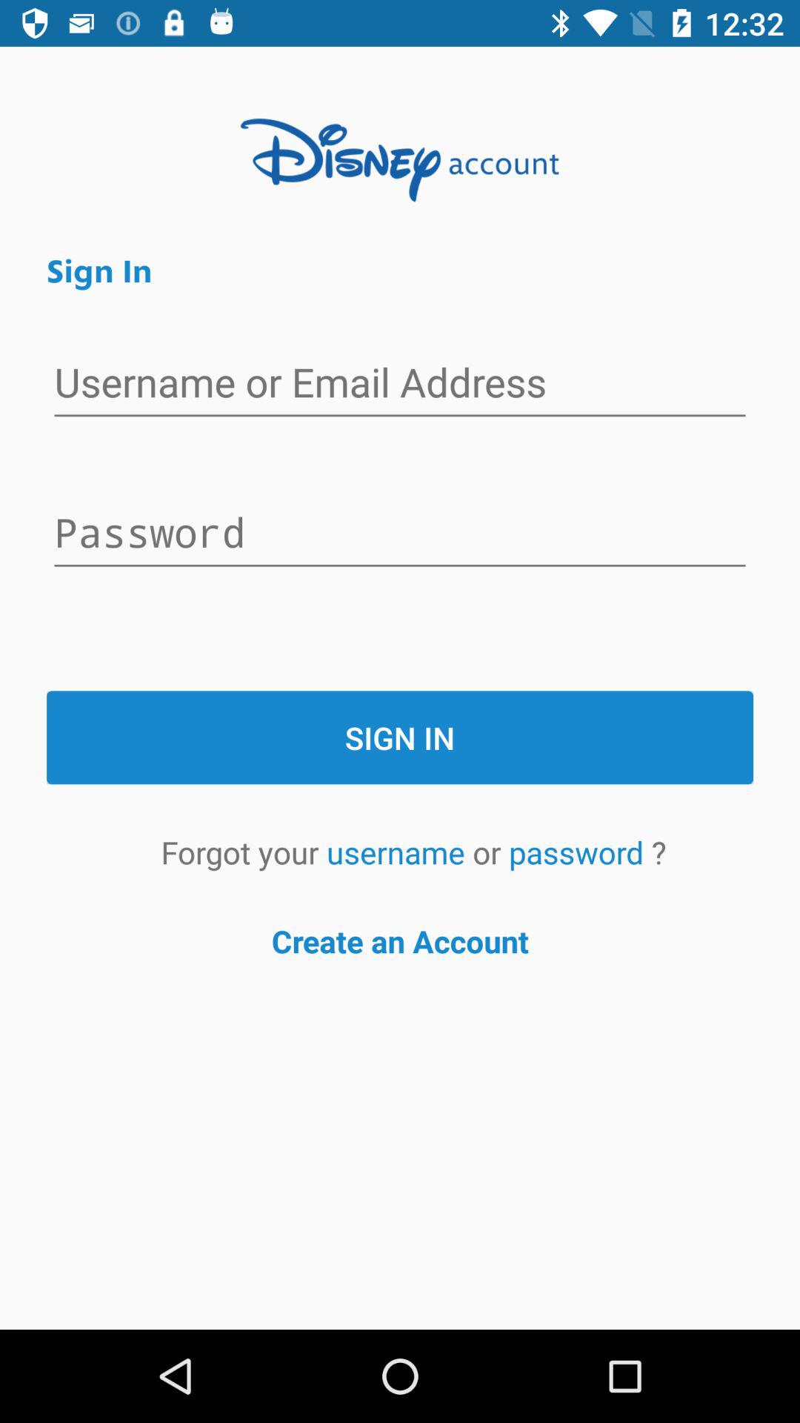 This screenshot has width=800, height=1423. Describe the element at coordinates (400, 384) in the screenshot. I see `turn on icon below sign in icon` at that location.